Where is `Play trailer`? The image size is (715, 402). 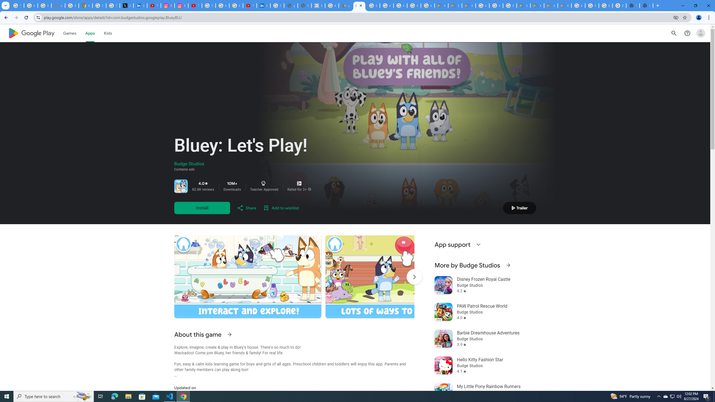 Play trailer is located at coordinates (520, 208).